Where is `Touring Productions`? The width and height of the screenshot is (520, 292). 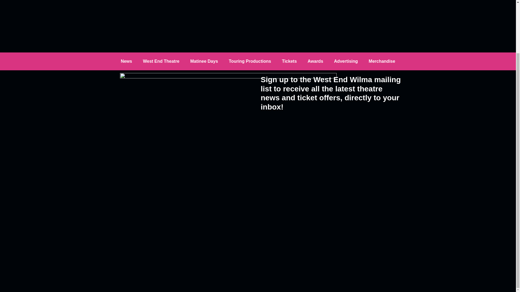 Touring Productions is located at coordinates (250, 61).